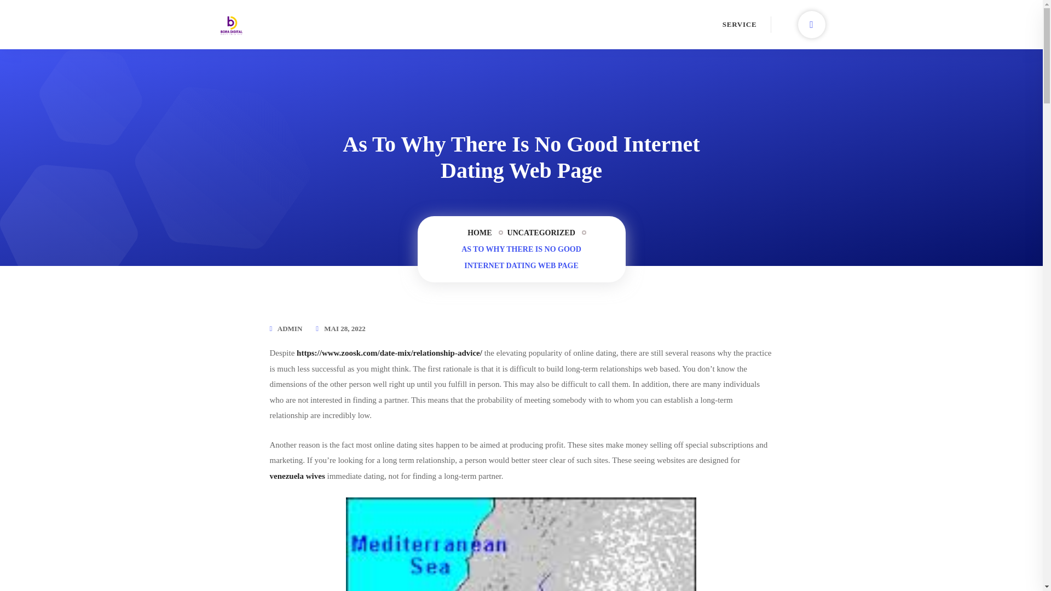 The width and height of the screenshot is (1051, 591). What do you see at coordinates (297, 476) in the screenshot?
I see `venezuela wives` at bounding box center [297, 476].